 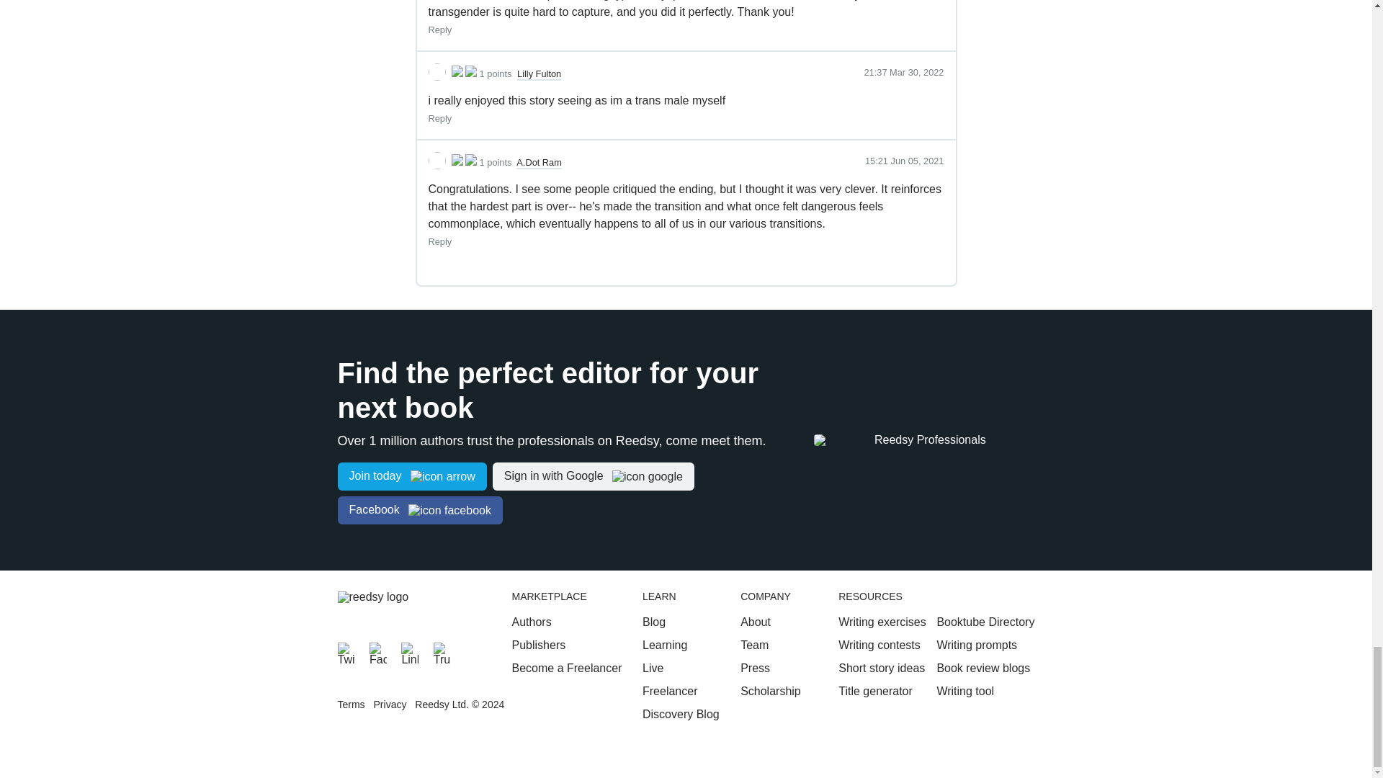 I want to click on Sign in with Facebook, so click(x=419, y=510).